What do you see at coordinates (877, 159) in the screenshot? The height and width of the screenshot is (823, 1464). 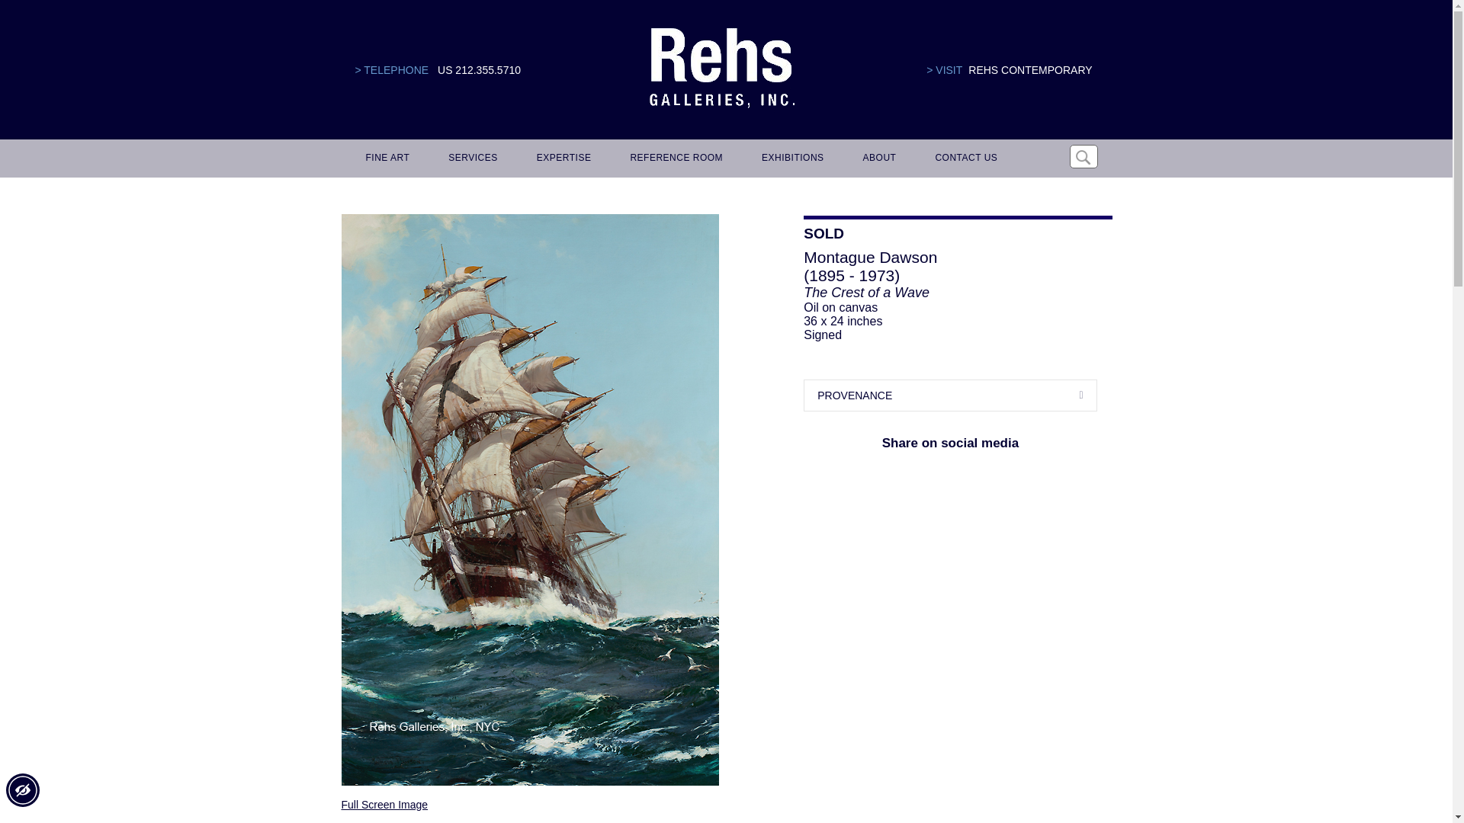 I see `ABOUT` at bounding box center [877, 159].